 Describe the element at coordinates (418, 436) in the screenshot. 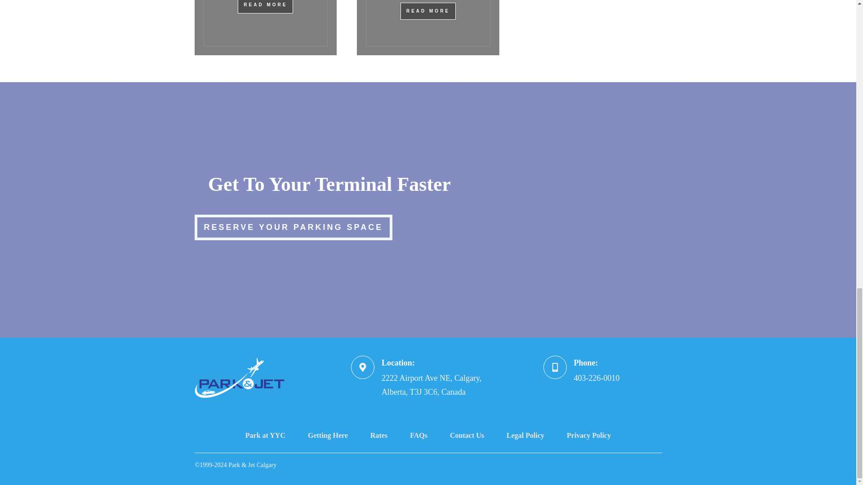

I see `FAQs` at that location.